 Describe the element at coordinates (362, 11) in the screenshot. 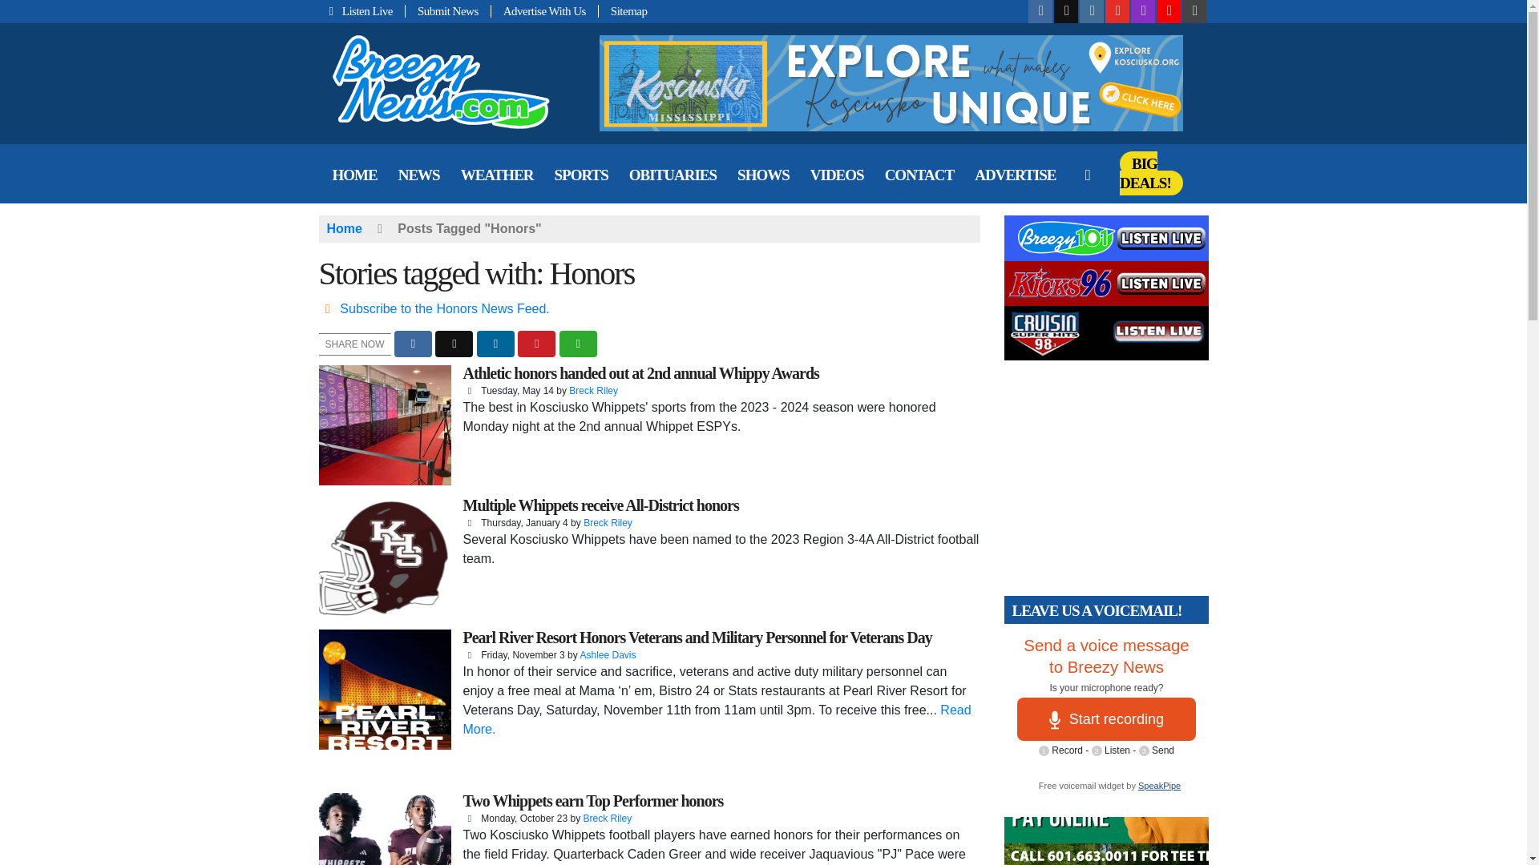

I see `Listen Live` at that location.